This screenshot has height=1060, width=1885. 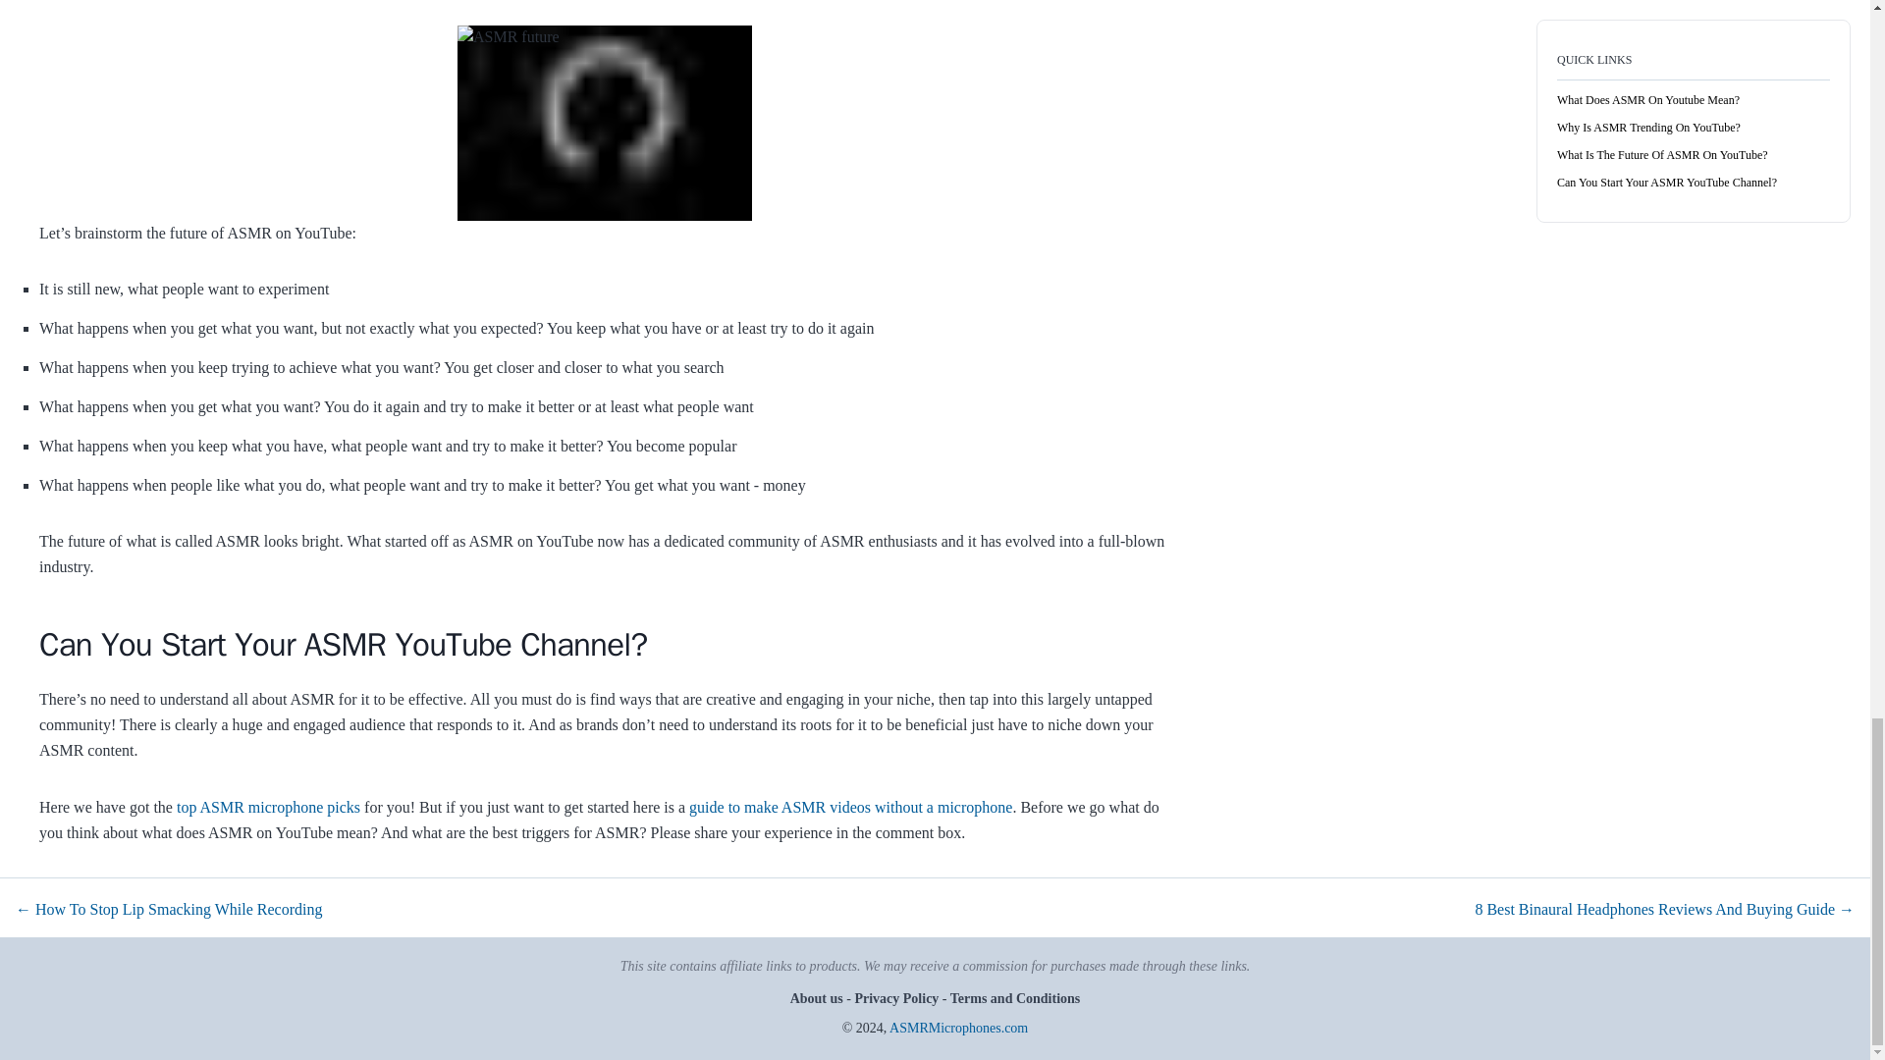 What do you see at coordinates (818, 997) in the screenshot?
I see `About us` at bounding box center [818, 997].